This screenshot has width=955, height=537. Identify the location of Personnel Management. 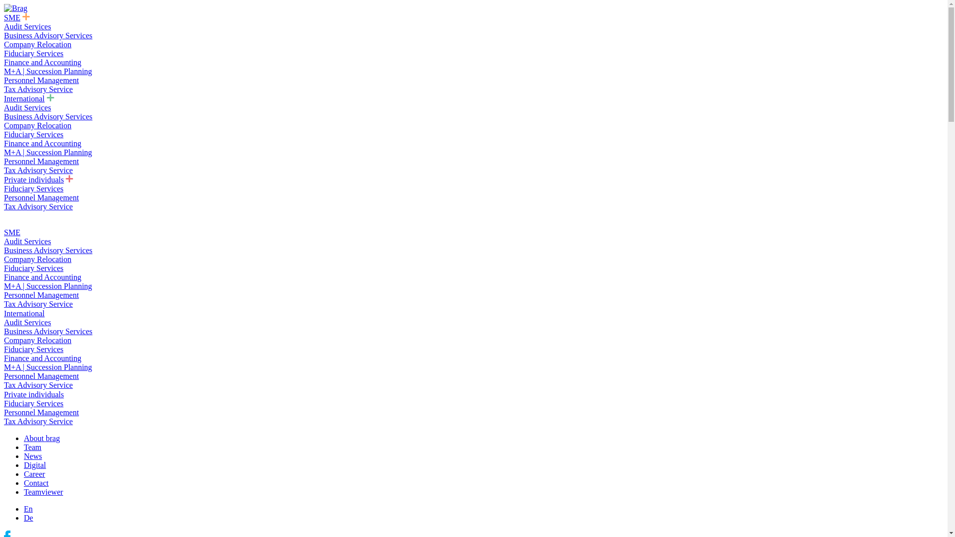
(42, 198).